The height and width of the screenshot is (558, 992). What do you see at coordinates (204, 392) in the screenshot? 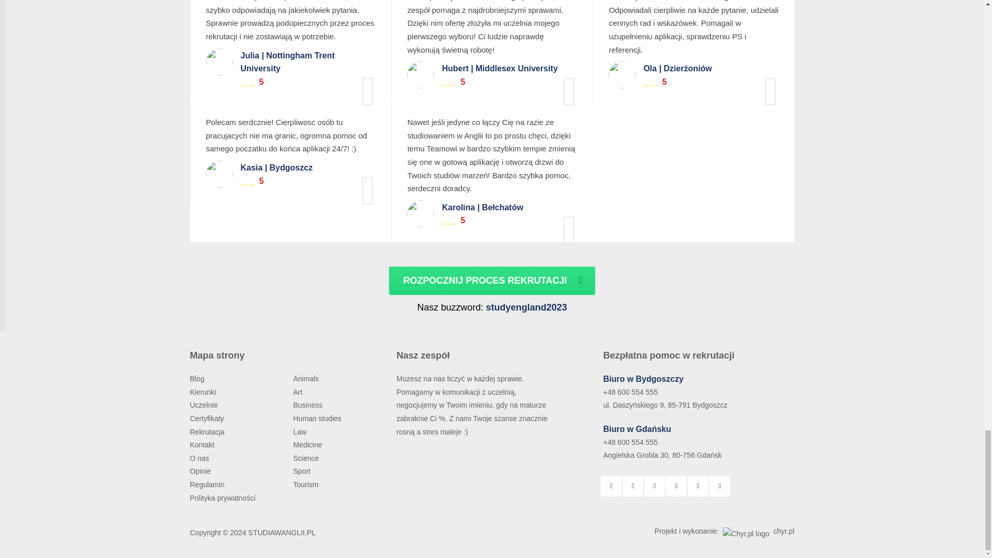
I see `Kierunki` at bounding box center [204, 392].